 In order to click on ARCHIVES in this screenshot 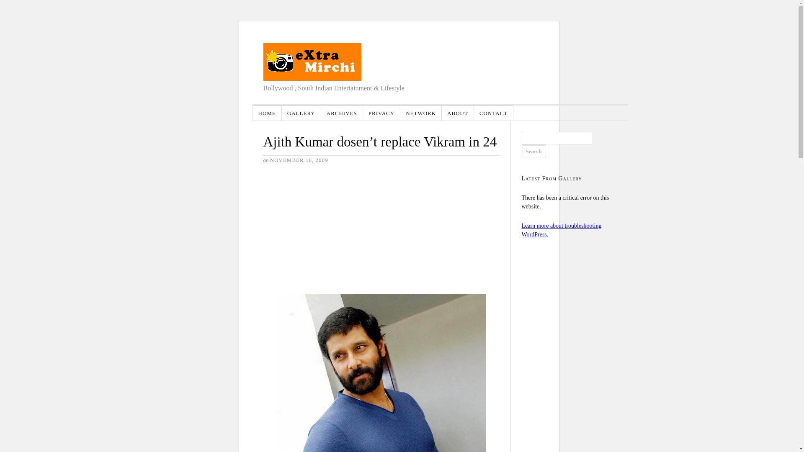, I will do `click(342, 113)`.